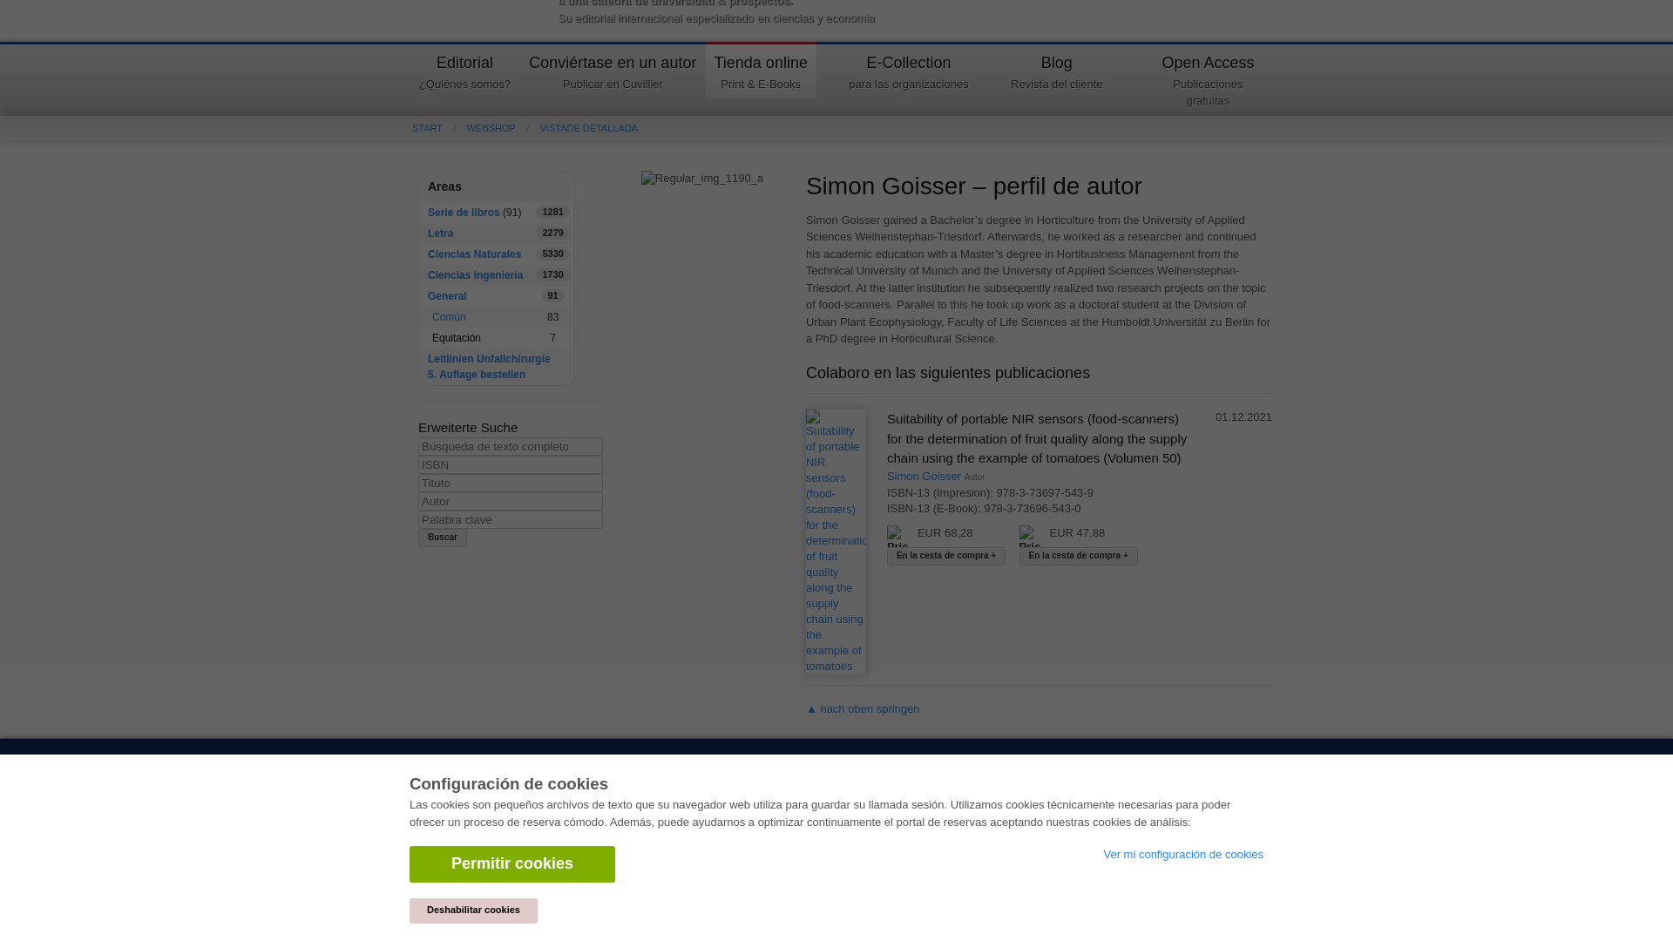 The height and width of the screenshot is (941, 1673). What do you see at coordinates (443, 537) in the screenshot?
I see `WEBSHOP` at bounding box center [443, 537].